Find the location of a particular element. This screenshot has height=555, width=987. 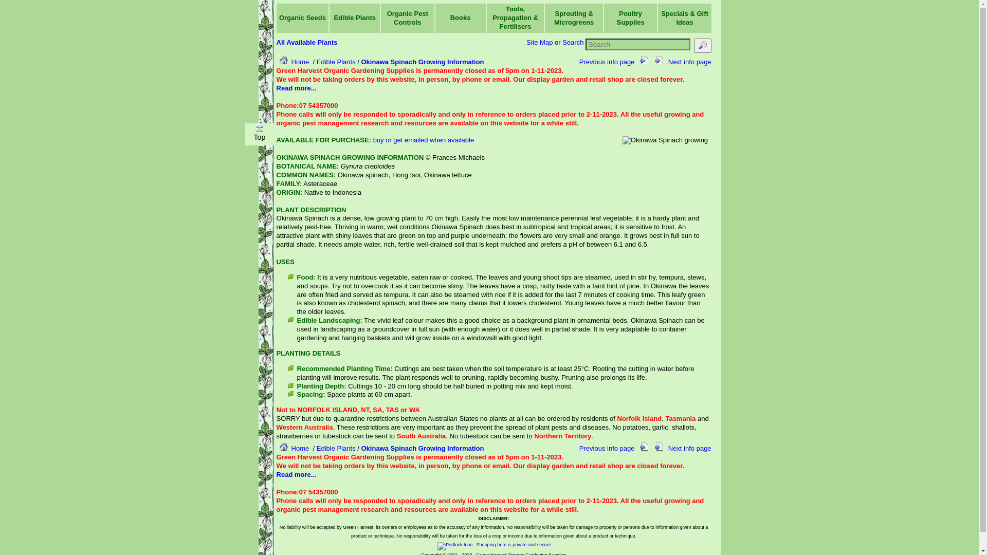

Home is located at coordinates (293, 448).